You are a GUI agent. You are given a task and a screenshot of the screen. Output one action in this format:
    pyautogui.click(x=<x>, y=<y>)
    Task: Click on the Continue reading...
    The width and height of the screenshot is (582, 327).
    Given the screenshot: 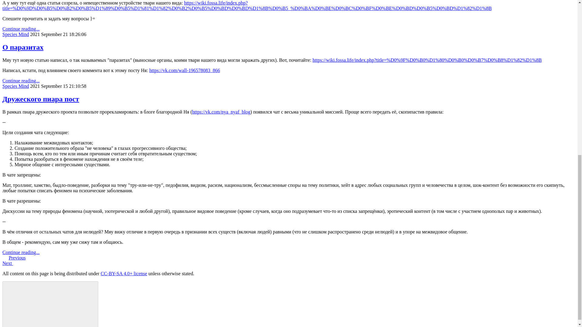 What is the action you would take?
    pyautogui.click(x=21, y=253)
    